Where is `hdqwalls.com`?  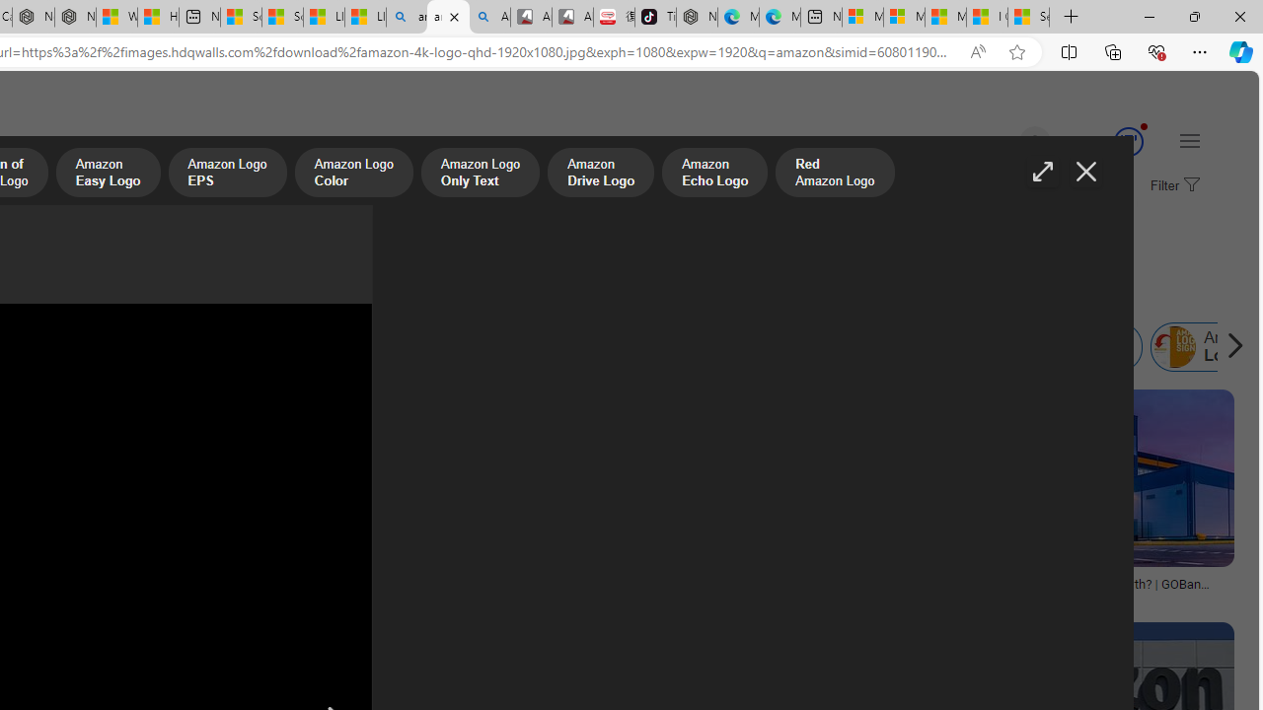
hdqwalls.com is located at coordinates (695, 598).